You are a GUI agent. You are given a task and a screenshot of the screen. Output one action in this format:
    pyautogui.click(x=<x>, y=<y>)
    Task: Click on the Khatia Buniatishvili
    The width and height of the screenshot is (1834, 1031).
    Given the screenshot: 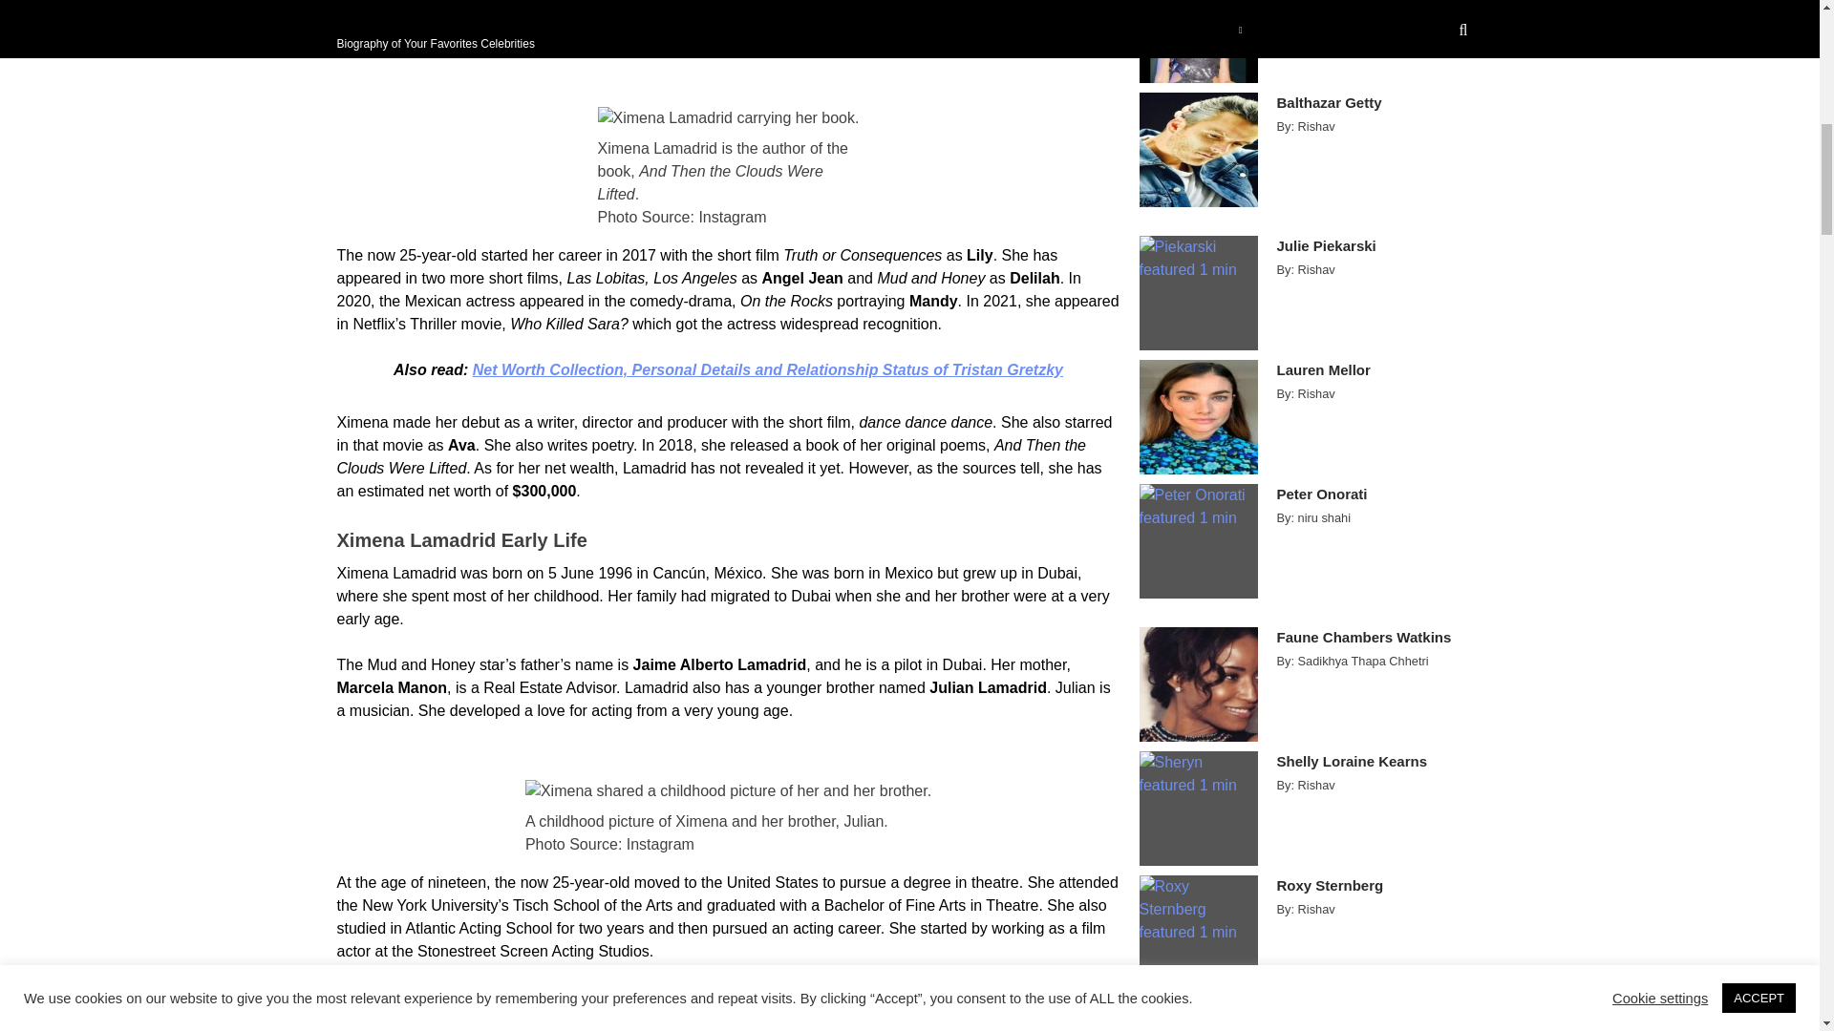 What is the action you would take?
    pyautogui.click(x=1370, y=4)
    